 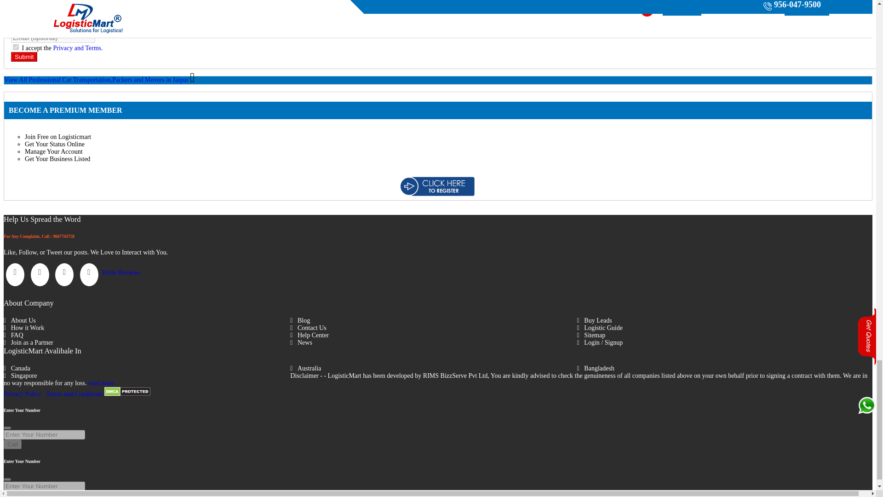 I want to click on Submit, so click(x=24, y=57).